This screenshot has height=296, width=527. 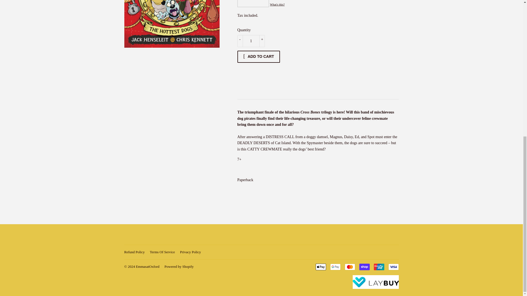 What do you see at coordinates (335, 267) in the screenshot?
I see `Google Pay` at bounding box center [335, 267].